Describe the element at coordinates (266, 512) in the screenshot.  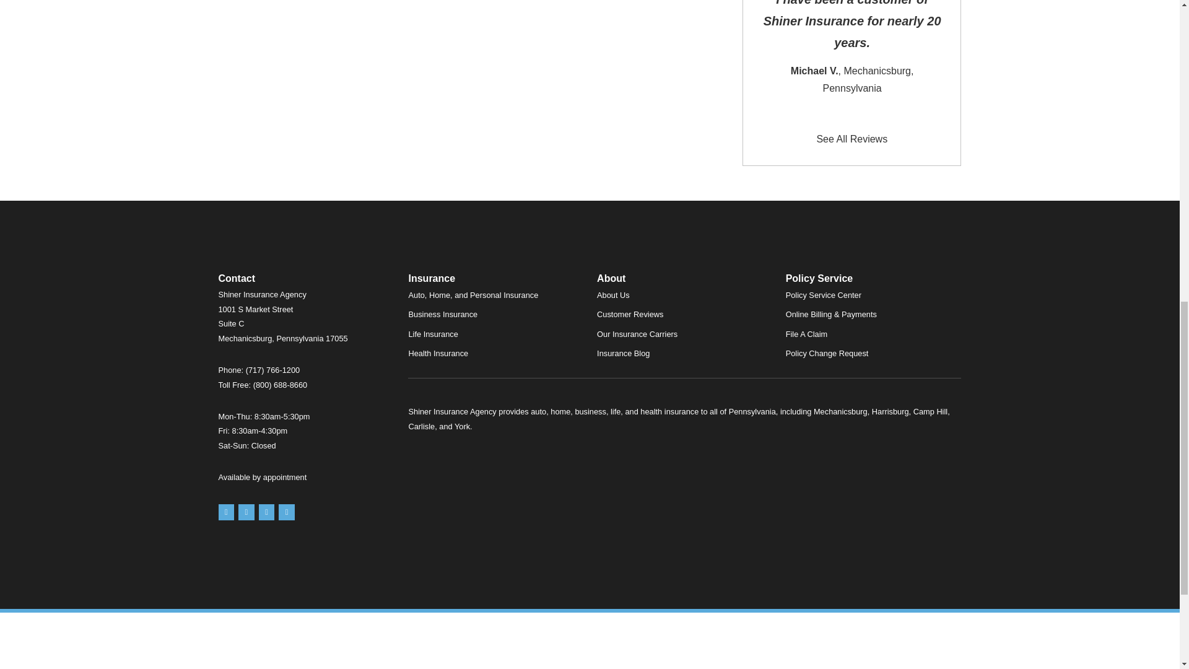
I see `Facebook` at that location.